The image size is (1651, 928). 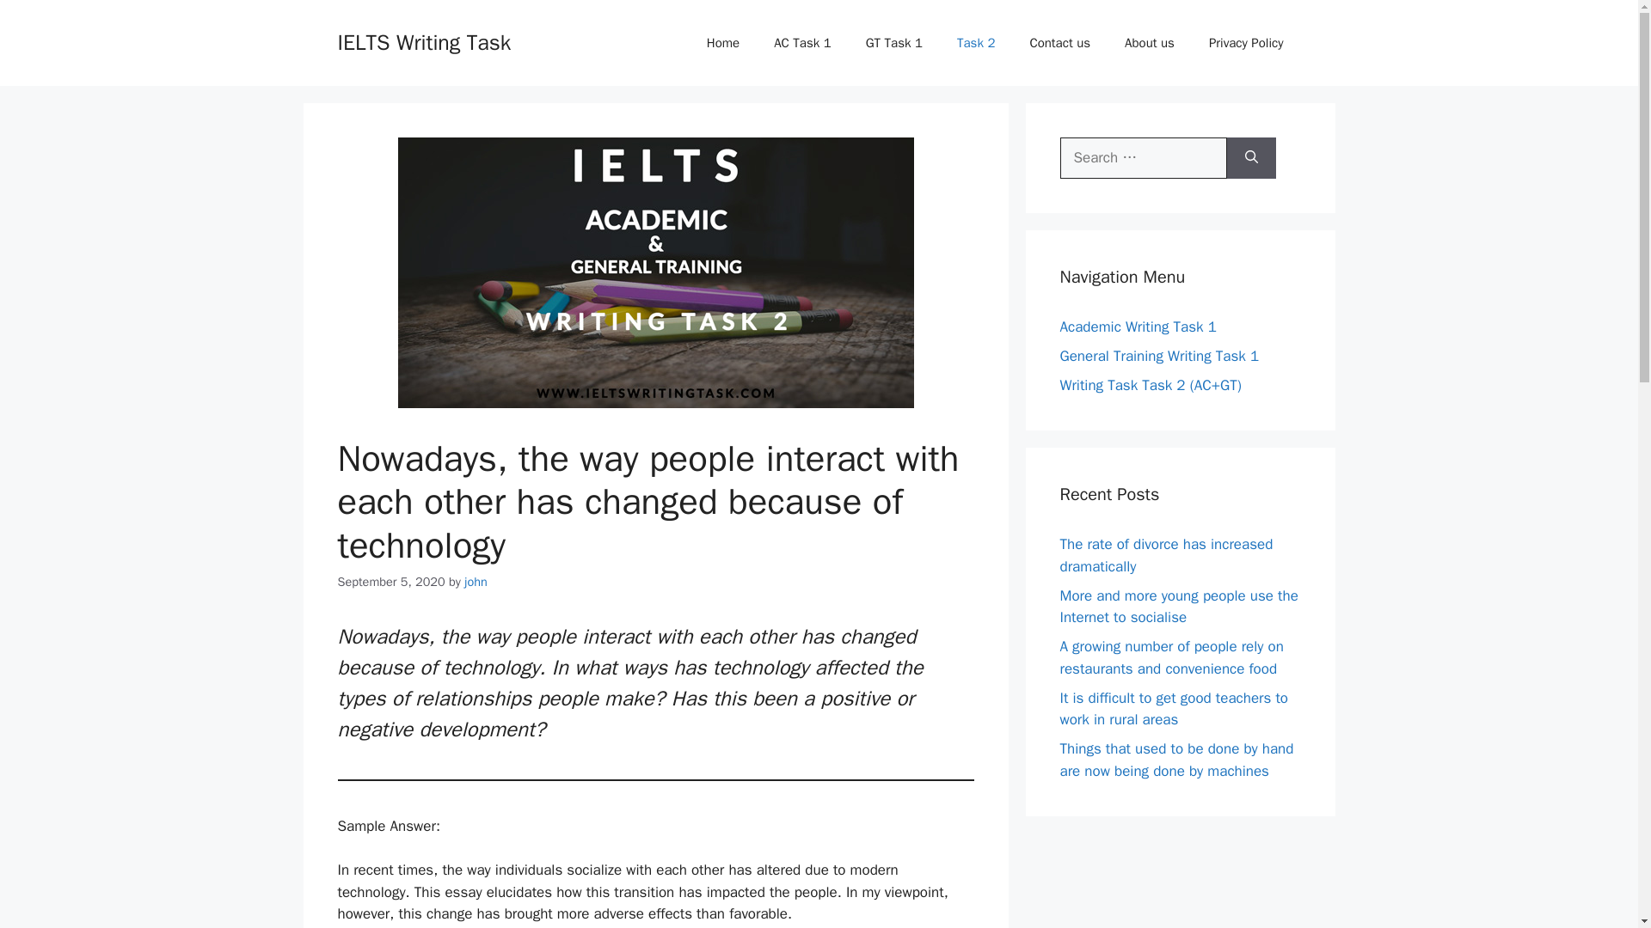 What do you see at coordinates (423, 41) in the screenshot?
I see `IELTS Writing Task` at bounding box center [423, 41].